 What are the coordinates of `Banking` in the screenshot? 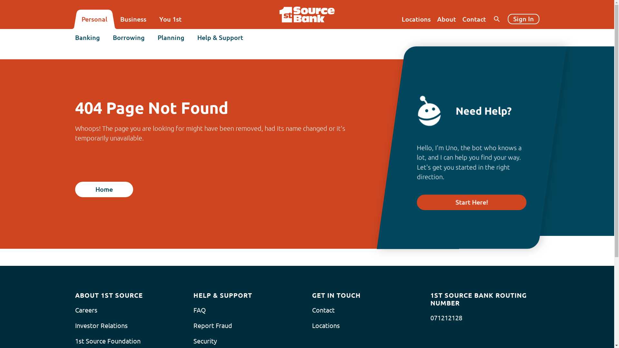 It's located at (87, 38).